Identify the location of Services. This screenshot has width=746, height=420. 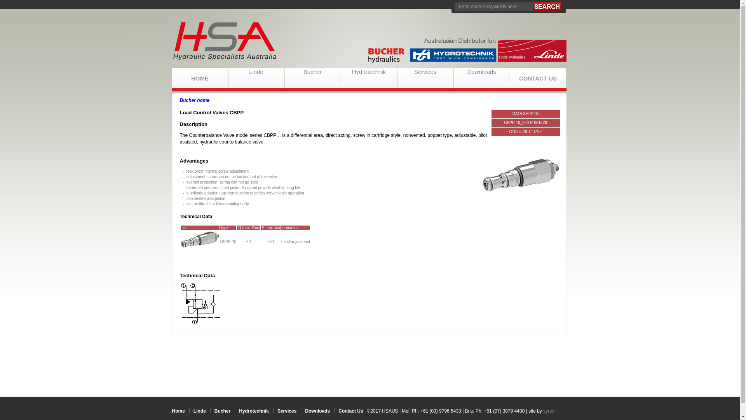
(287, 411).